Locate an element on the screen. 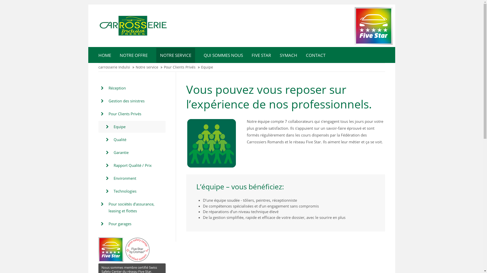 Image resolution: width=487 pixels, height=273 pixels. Pour garages is located at coordinates (132, 224).